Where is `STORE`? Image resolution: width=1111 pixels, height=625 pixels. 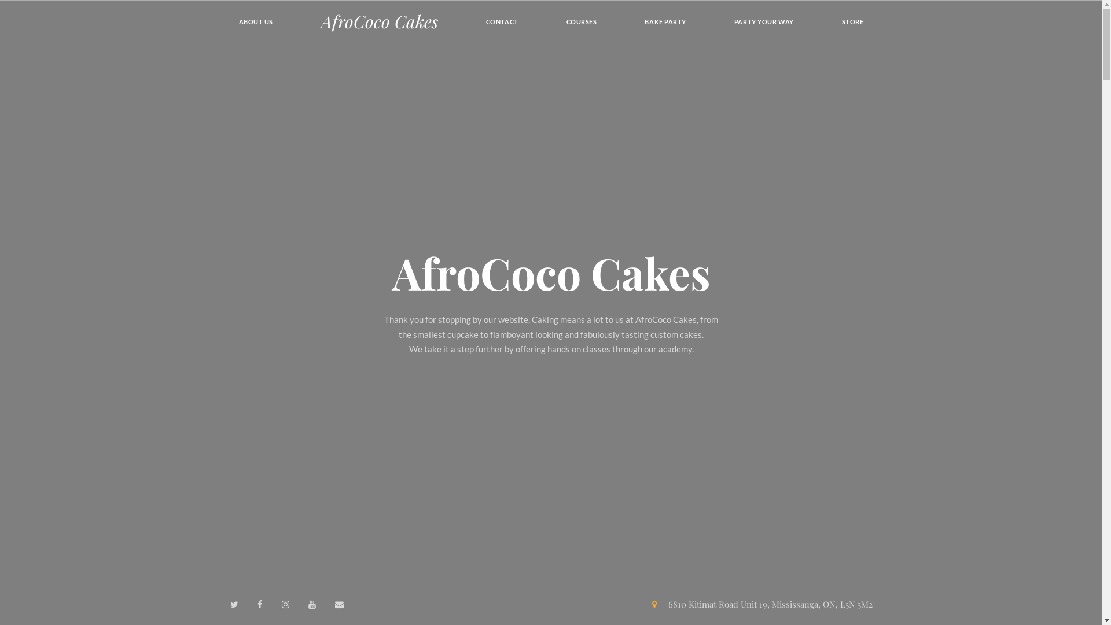 STORE is located at coordinates (853, 21).